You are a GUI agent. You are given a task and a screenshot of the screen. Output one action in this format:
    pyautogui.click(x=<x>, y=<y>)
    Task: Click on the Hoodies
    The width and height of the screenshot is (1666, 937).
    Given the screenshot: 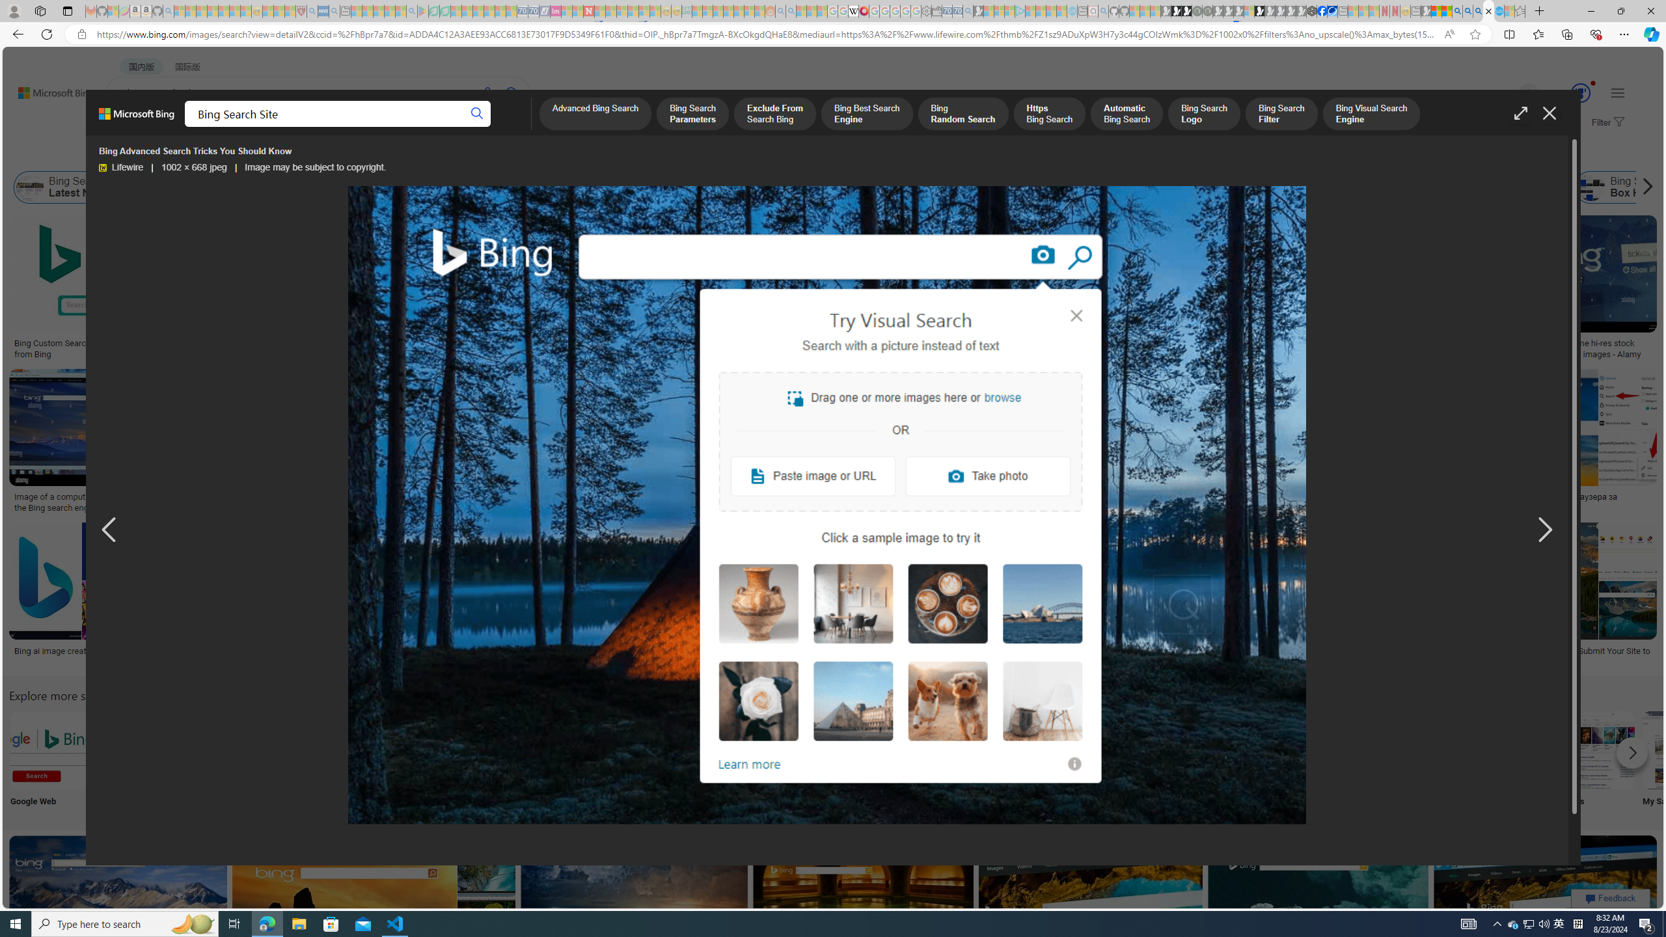 What is the action you would take?
    pyautogui.click(x=919, y=299)
    